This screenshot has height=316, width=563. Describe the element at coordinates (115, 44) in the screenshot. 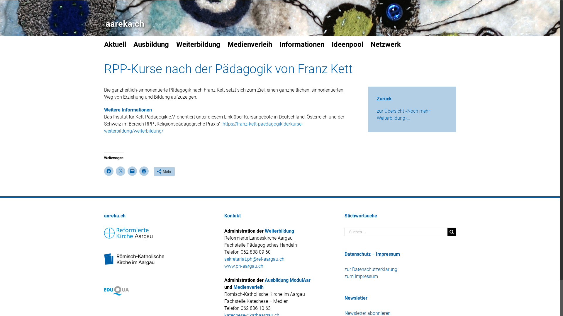

I see `Aktuell` at that location.